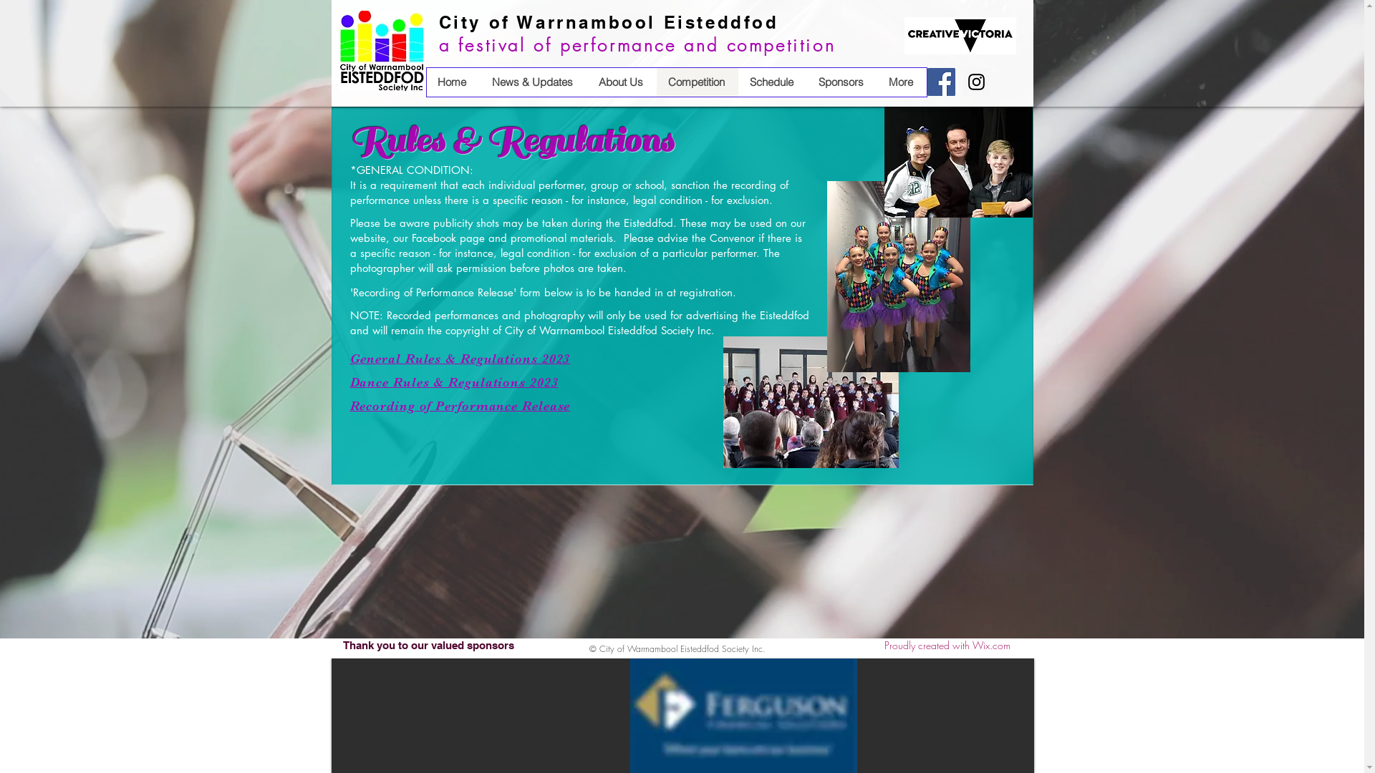  I want to click on 3, so click(555, 381).